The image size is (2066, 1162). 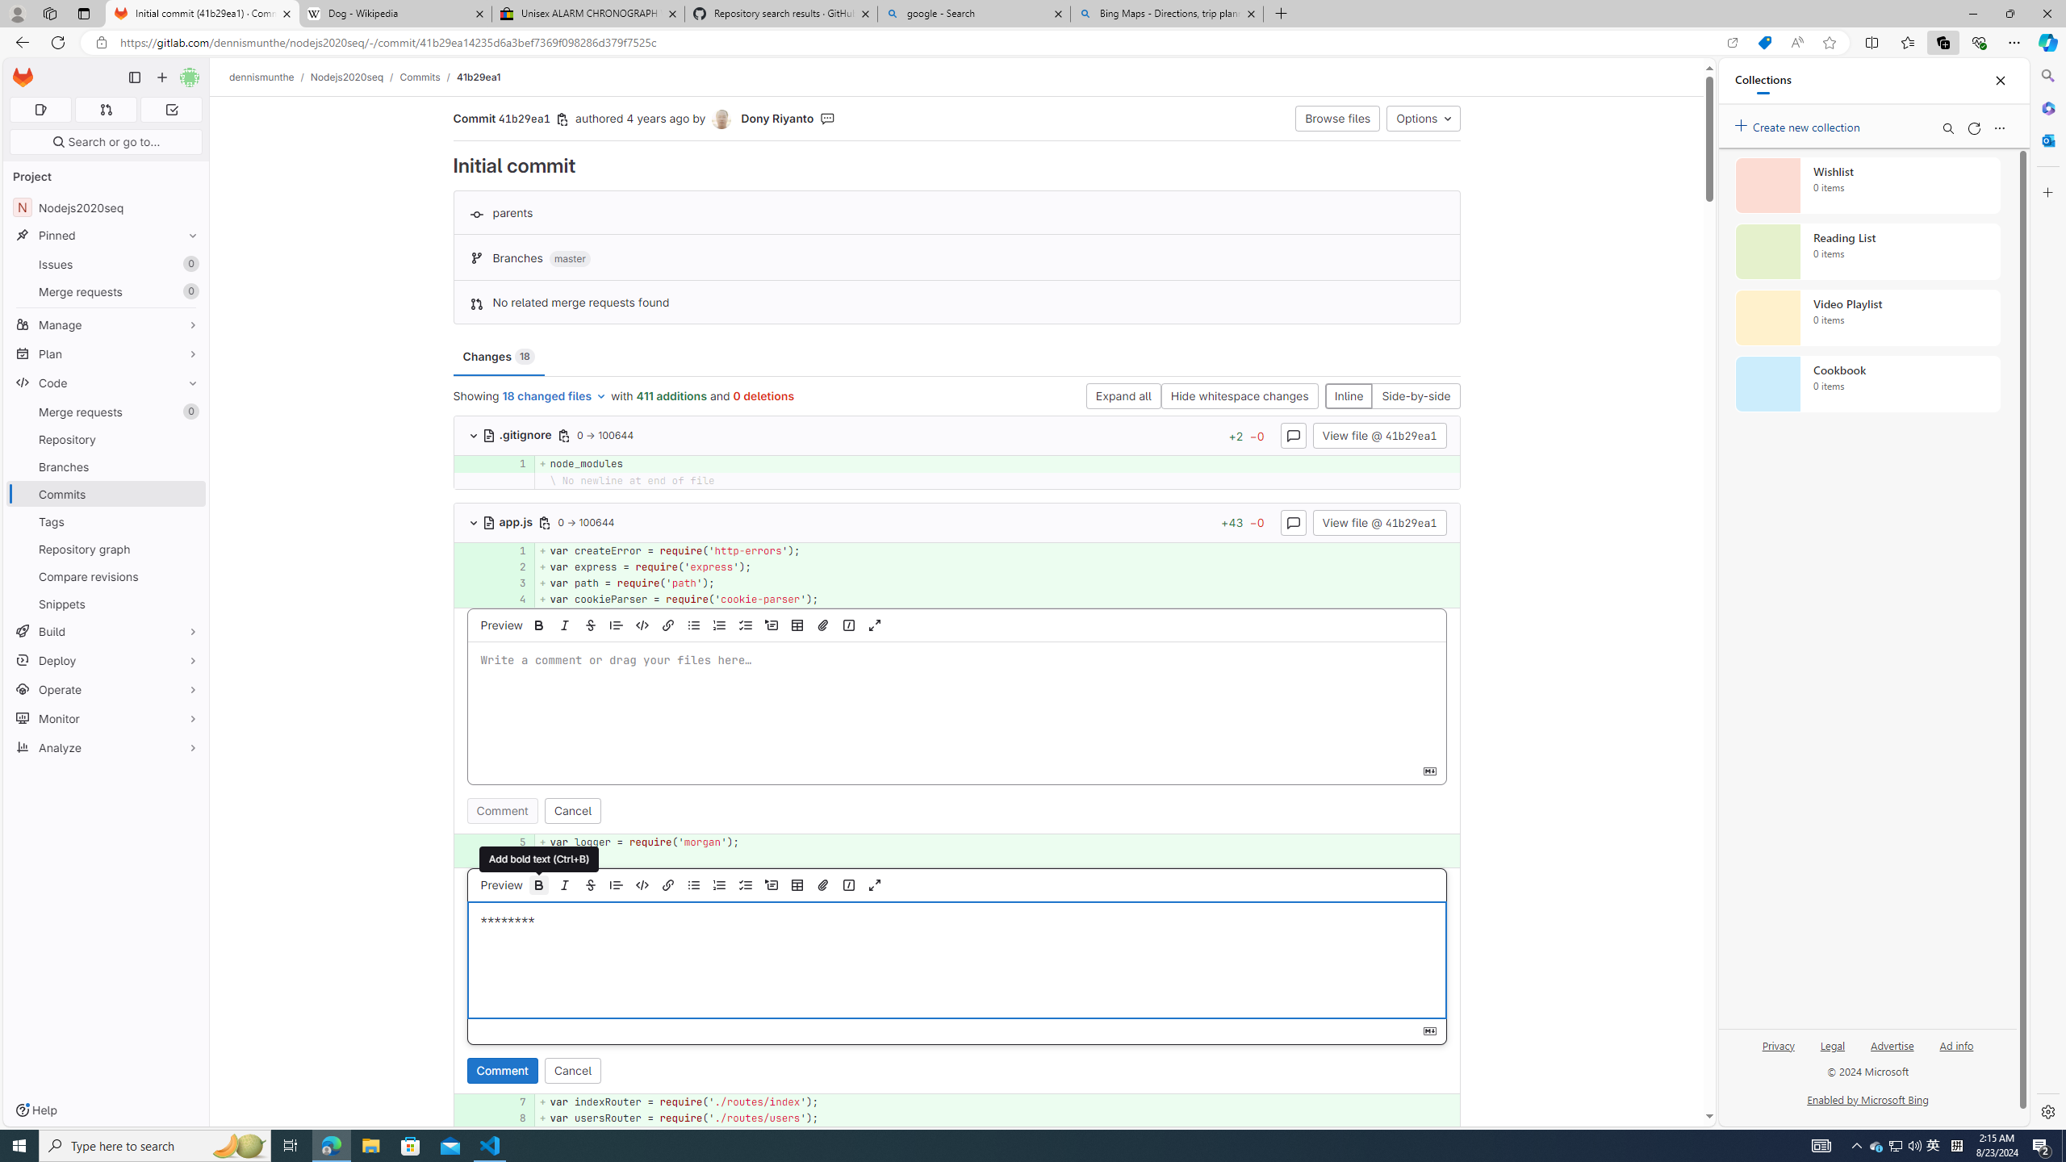 What do you see at coordinates (570, 260) in the screenshot?
I see `master` at bounding box center [570, 260].